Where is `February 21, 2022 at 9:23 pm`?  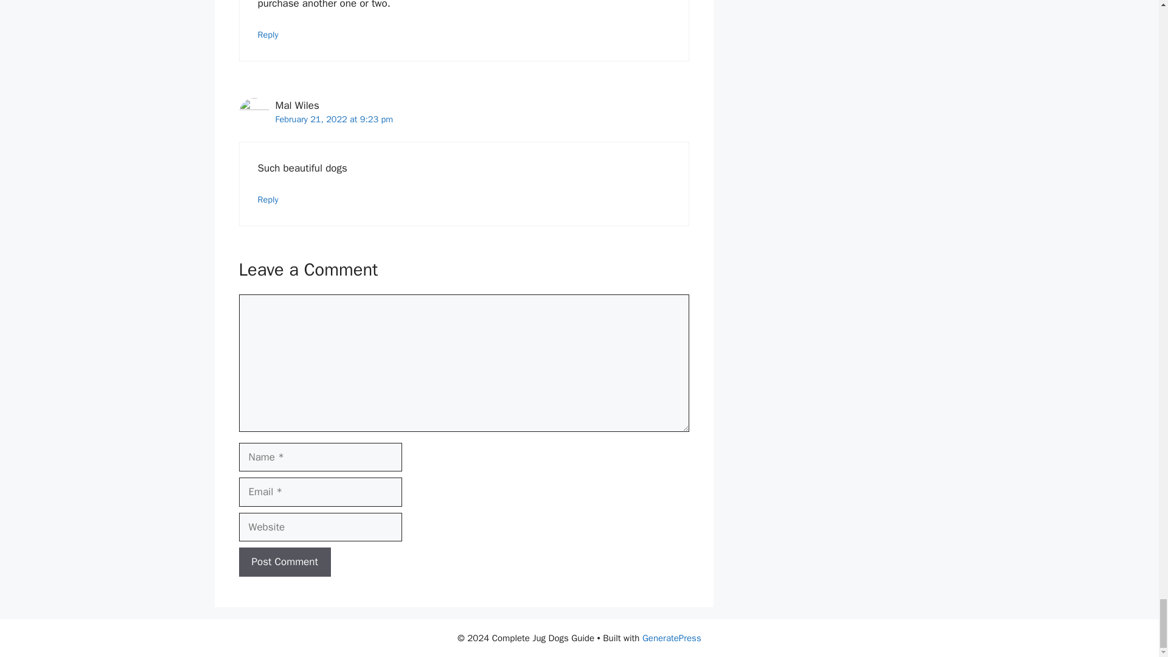
February 21, 2022 at 9:23 pm is located at coordinates (333, 119).